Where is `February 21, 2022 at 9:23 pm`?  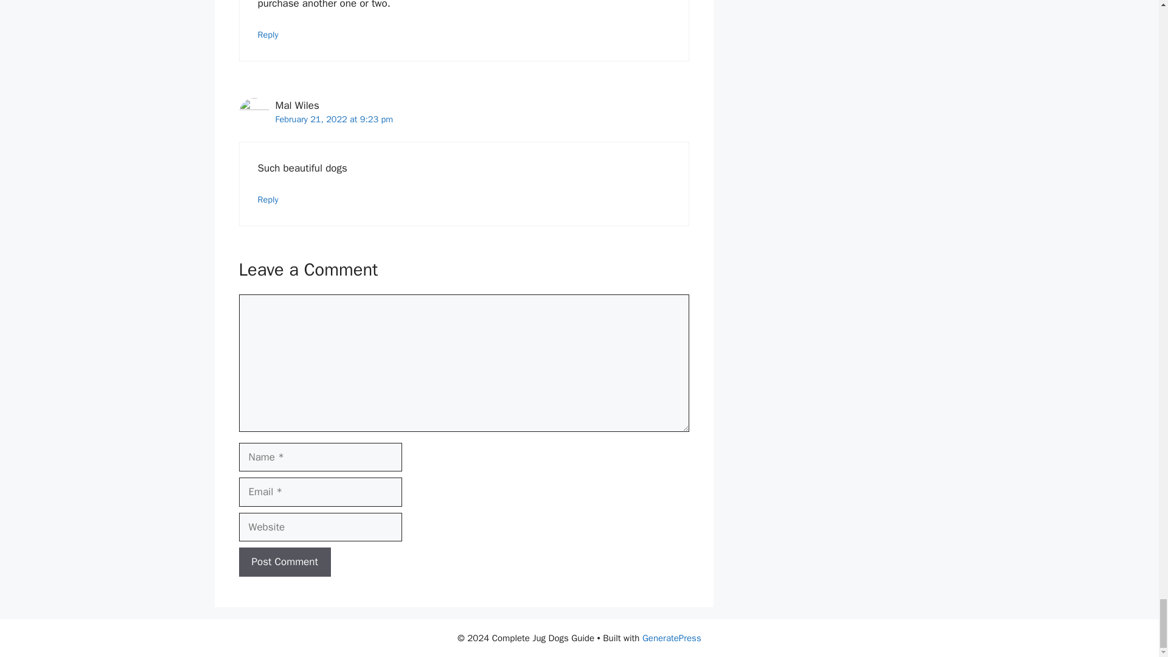
February 21, 2022 at 9:23 pm is located at coordinates (333, 119).